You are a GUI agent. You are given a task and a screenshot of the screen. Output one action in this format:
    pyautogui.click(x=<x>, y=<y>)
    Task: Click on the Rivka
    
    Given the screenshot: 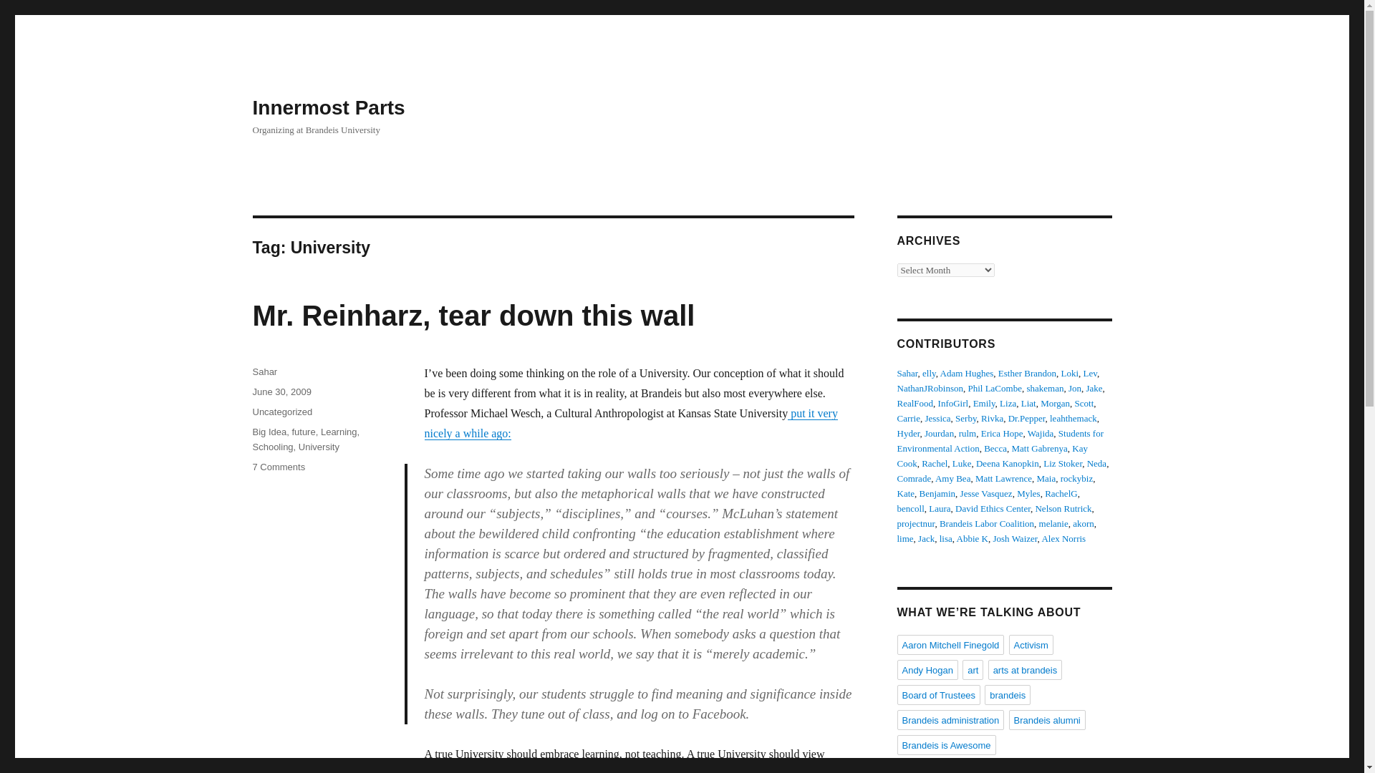 What is the action you would take?
    pyautogui.click(x=993, y=418)
    